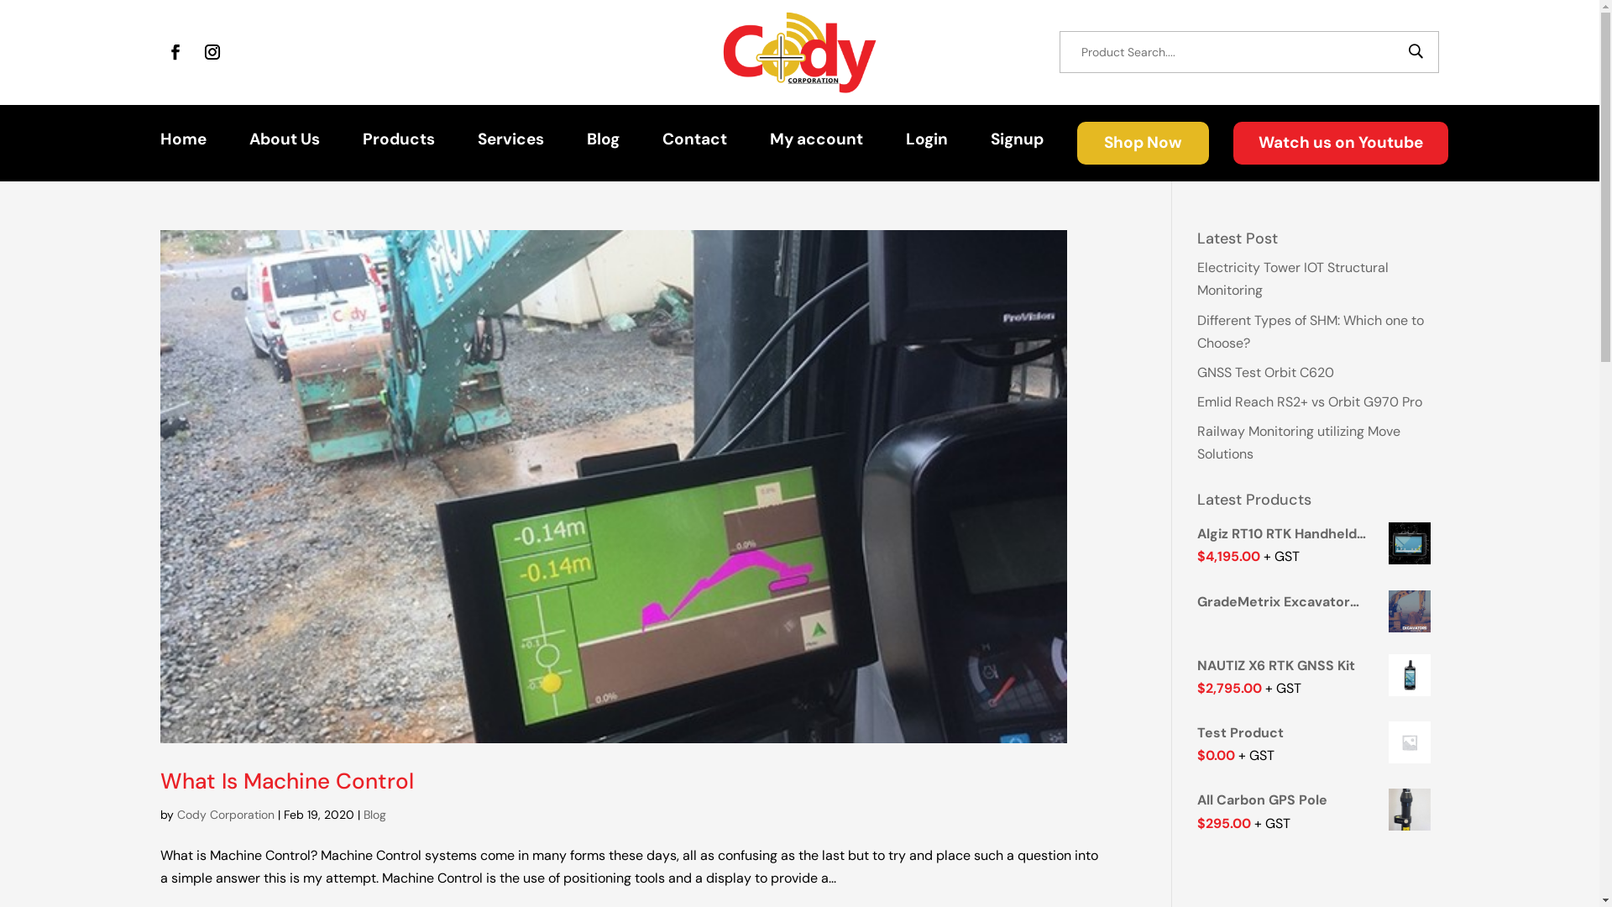 This screenshot has height=907, width=1612. I want to click on Algiz RT10 RTK Handheld Tablet, so click(1318, 534).